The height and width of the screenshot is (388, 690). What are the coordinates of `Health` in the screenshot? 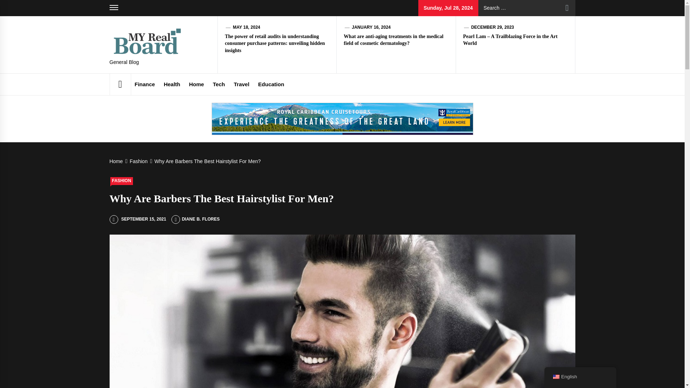 It's located at (172, 84).